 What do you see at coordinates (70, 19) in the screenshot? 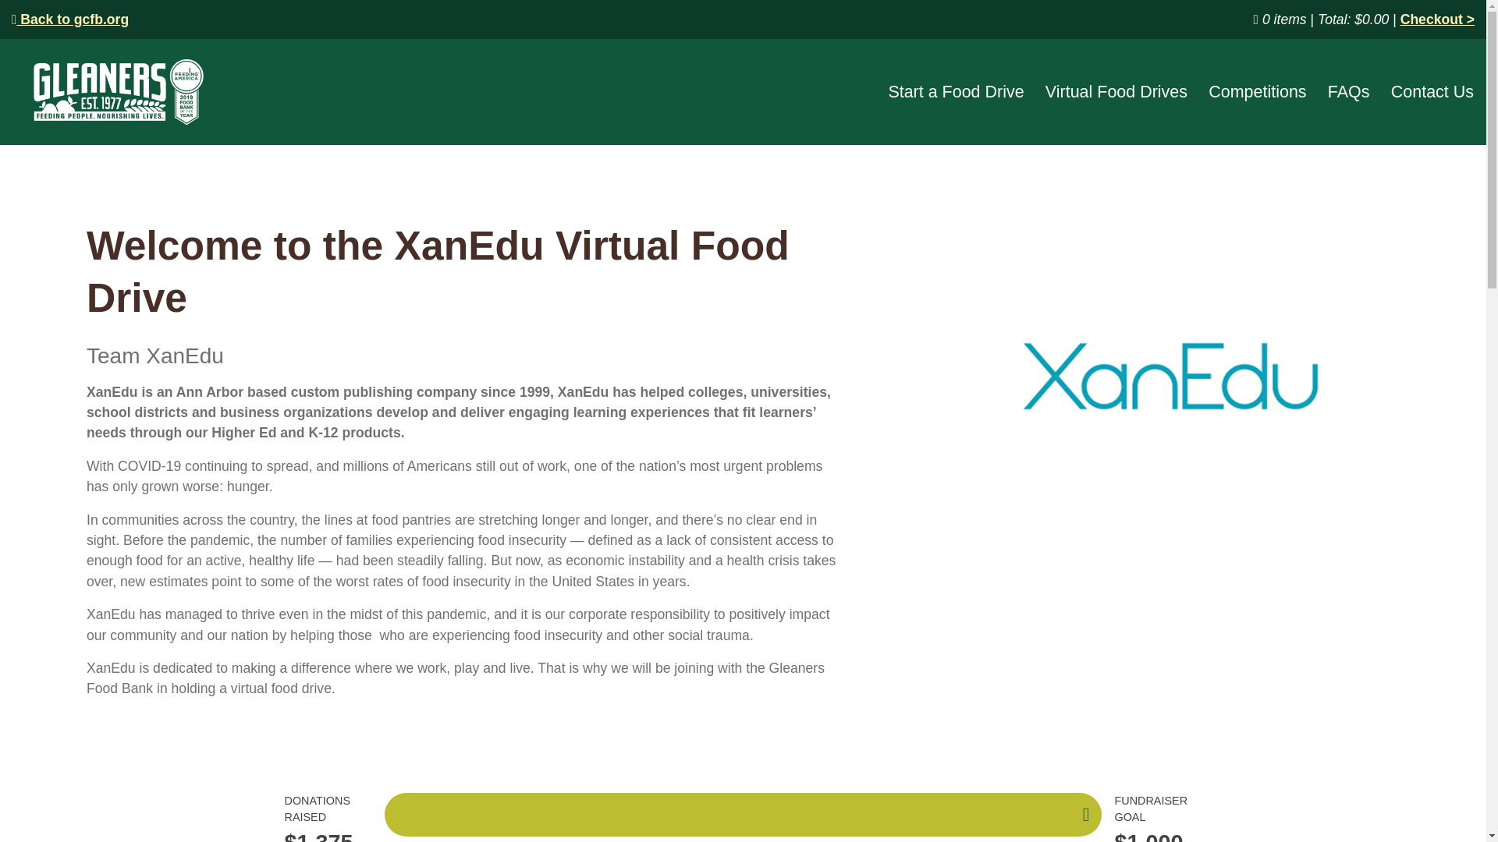
I see `Back to gcfb.org` at bounding box center [70, 19].